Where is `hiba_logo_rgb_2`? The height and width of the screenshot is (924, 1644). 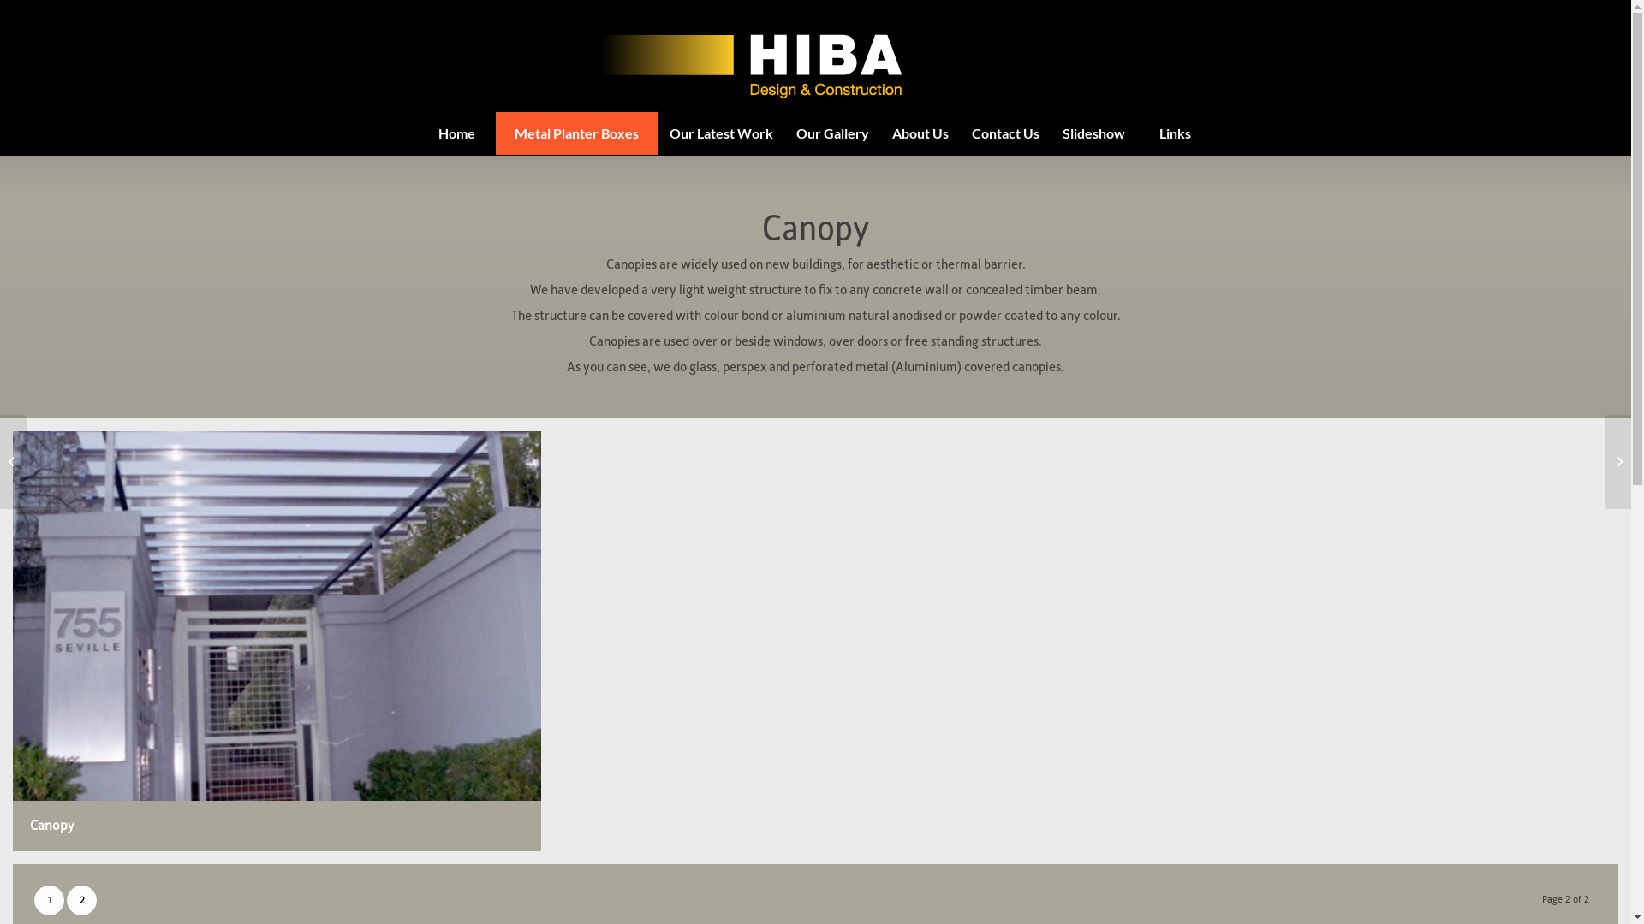
hiba_logo_rgb_2 is located at coordinates (815, 56).